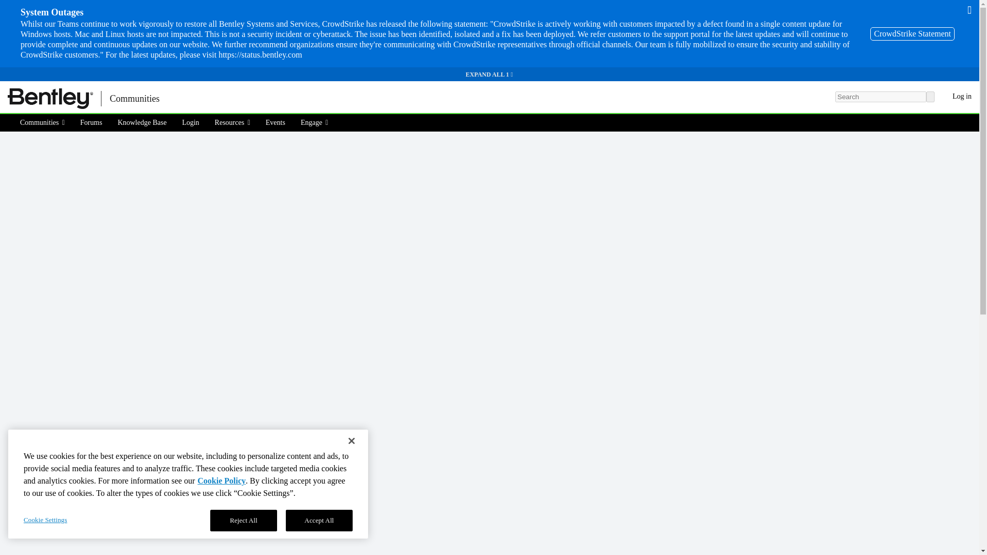  Describe the element at coordinates (315, 122) in the screenshot. I see `Engage` at that location.